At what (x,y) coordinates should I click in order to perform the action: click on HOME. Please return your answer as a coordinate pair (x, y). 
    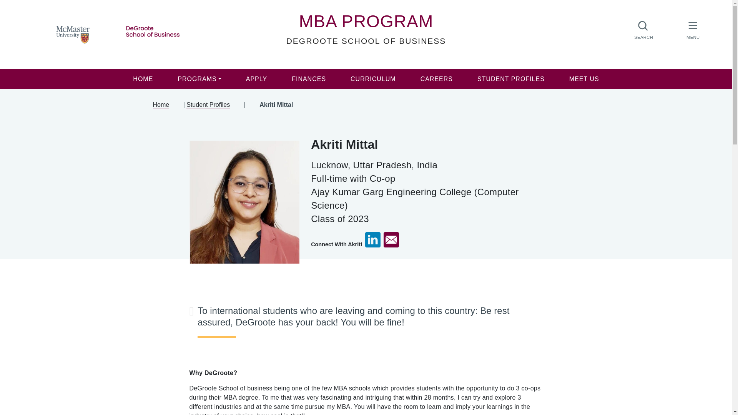
    Looking at the image, I should click on (143, 79).